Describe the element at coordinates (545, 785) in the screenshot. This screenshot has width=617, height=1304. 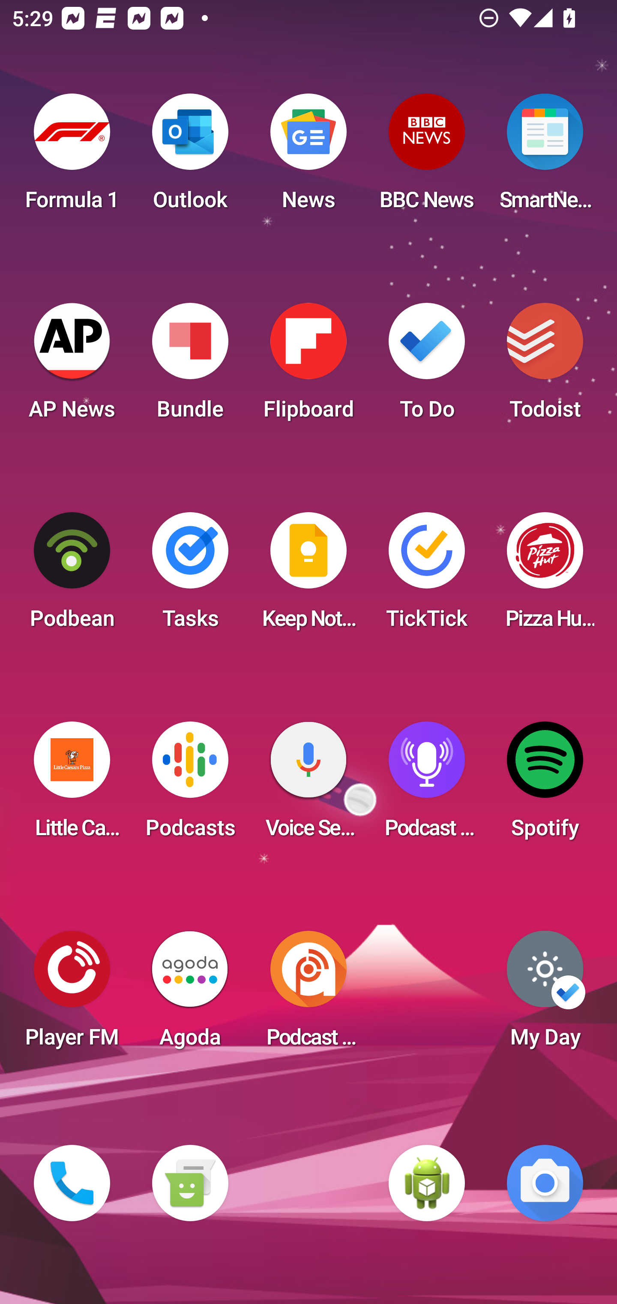
I see `Spotify` at that location.